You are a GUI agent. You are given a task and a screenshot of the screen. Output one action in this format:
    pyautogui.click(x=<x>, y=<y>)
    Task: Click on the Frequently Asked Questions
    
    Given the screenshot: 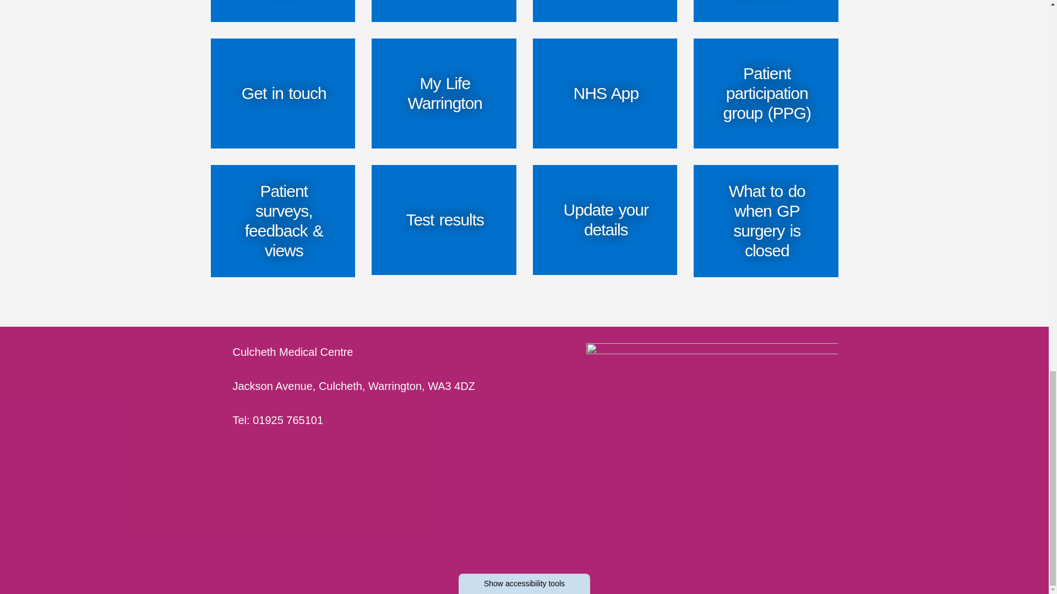 What is the action you would take?
    pyautogui.click(x=765, y=11)
    